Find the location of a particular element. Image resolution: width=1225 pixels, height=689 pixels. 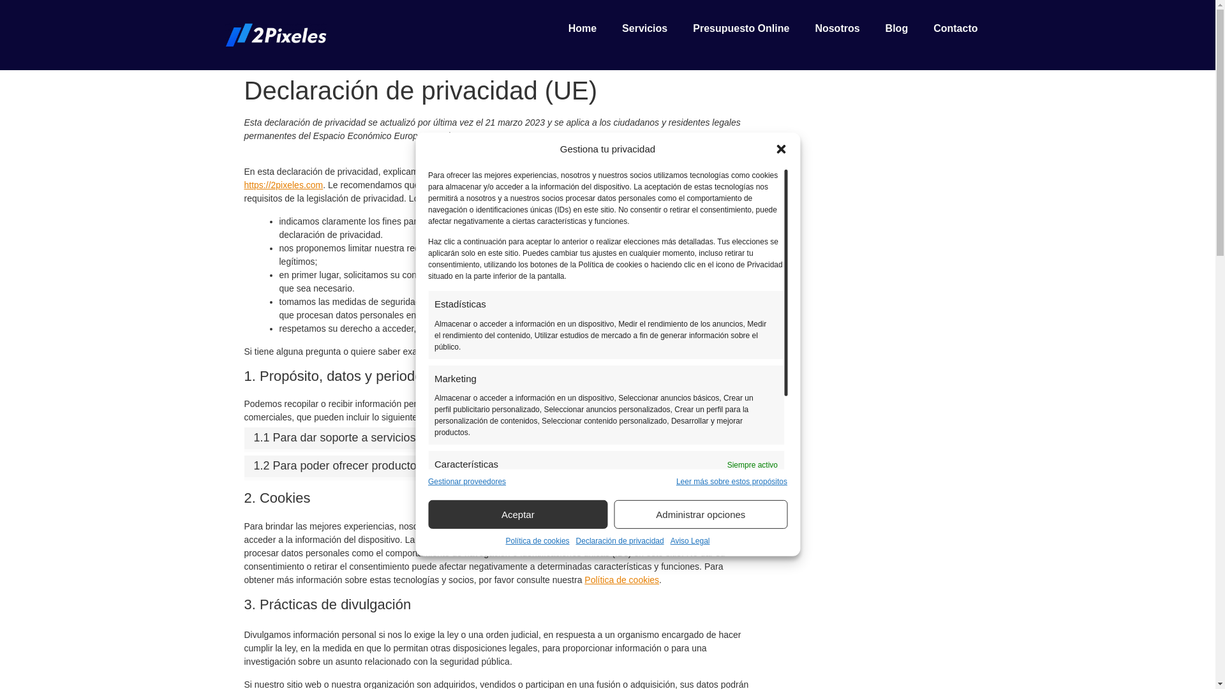

Administrar opciones is located at coordinates (701, 514).